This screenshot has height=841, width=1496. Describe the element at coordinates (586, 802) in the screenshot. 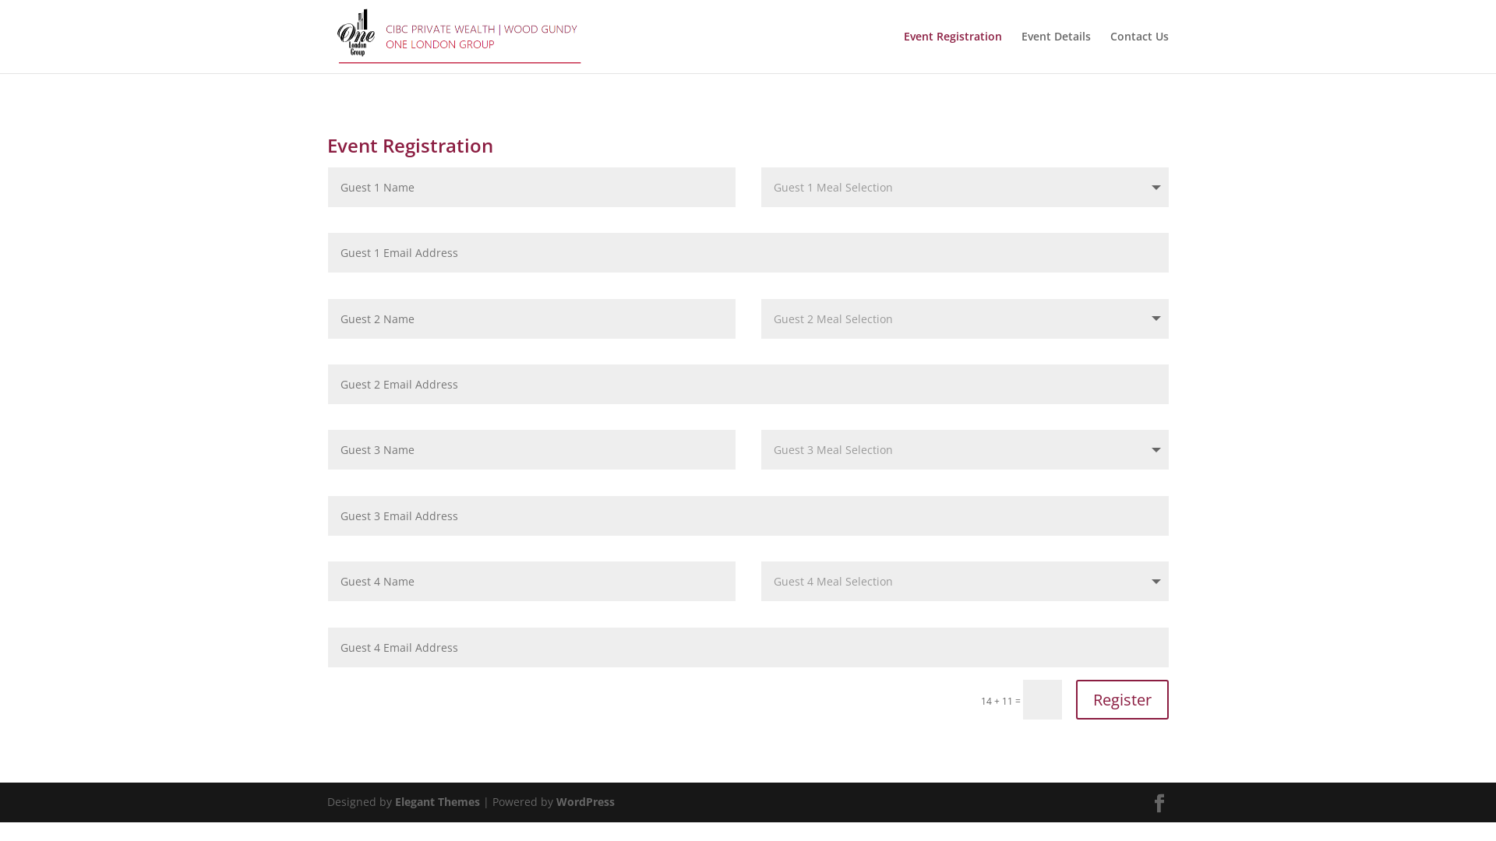

I see `WordPress` at that location.